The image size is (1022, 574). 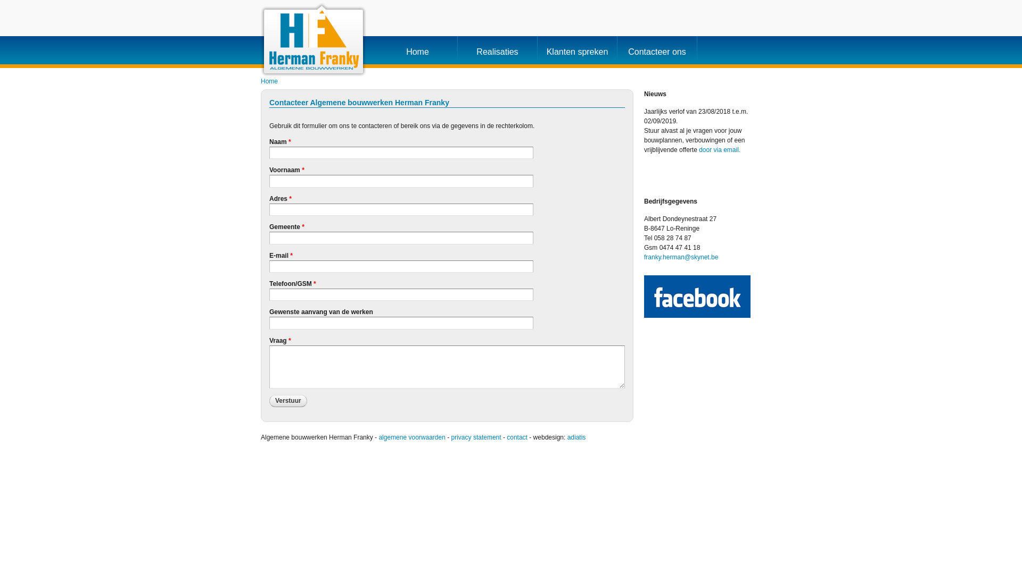 I want to click on franky.herman@skynet.be, so click(x=681, y=257).